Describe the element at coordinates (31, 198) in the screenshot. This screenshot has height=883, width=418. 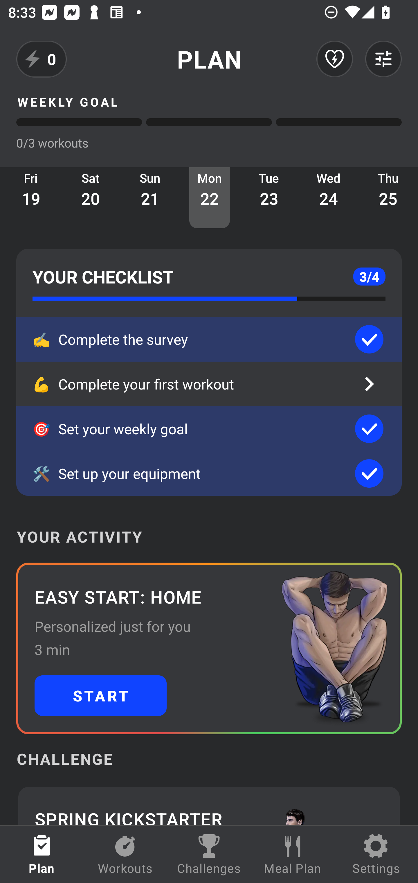
I see `Fri 19` at that location.